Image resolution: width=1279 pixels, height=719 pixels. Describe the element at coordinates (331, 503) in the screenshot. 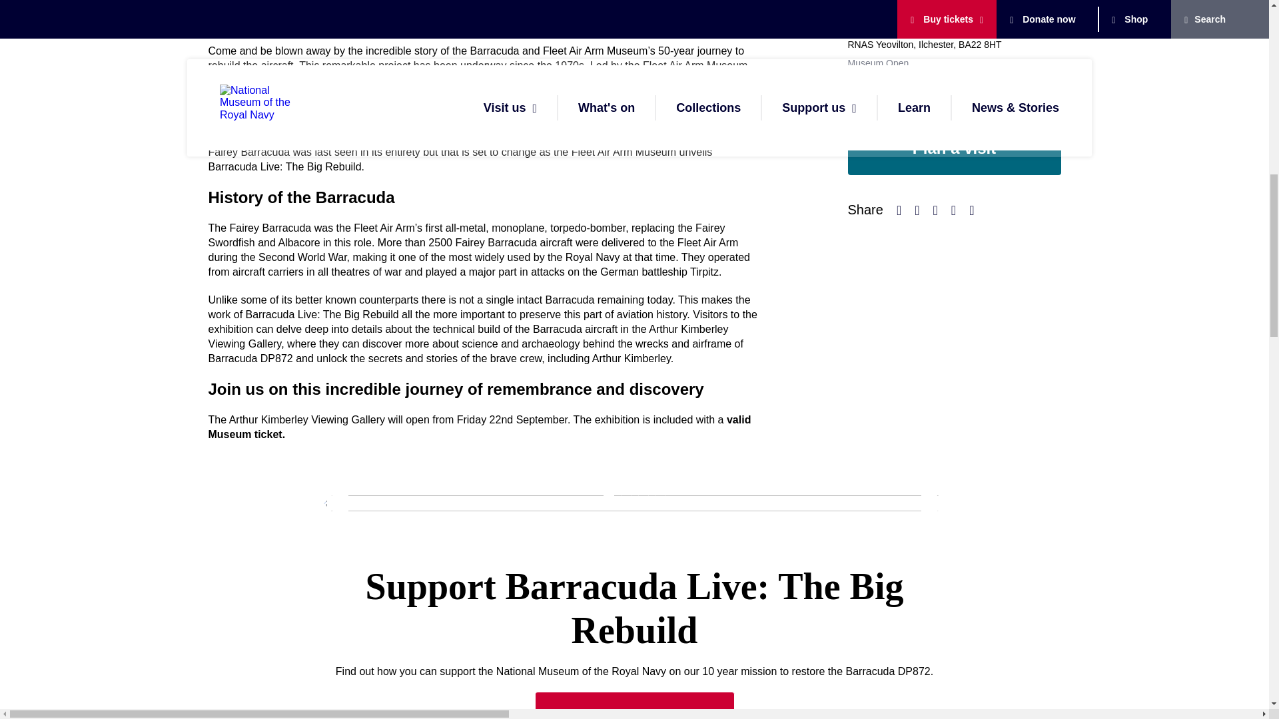

I see `Previous slide` at that location.